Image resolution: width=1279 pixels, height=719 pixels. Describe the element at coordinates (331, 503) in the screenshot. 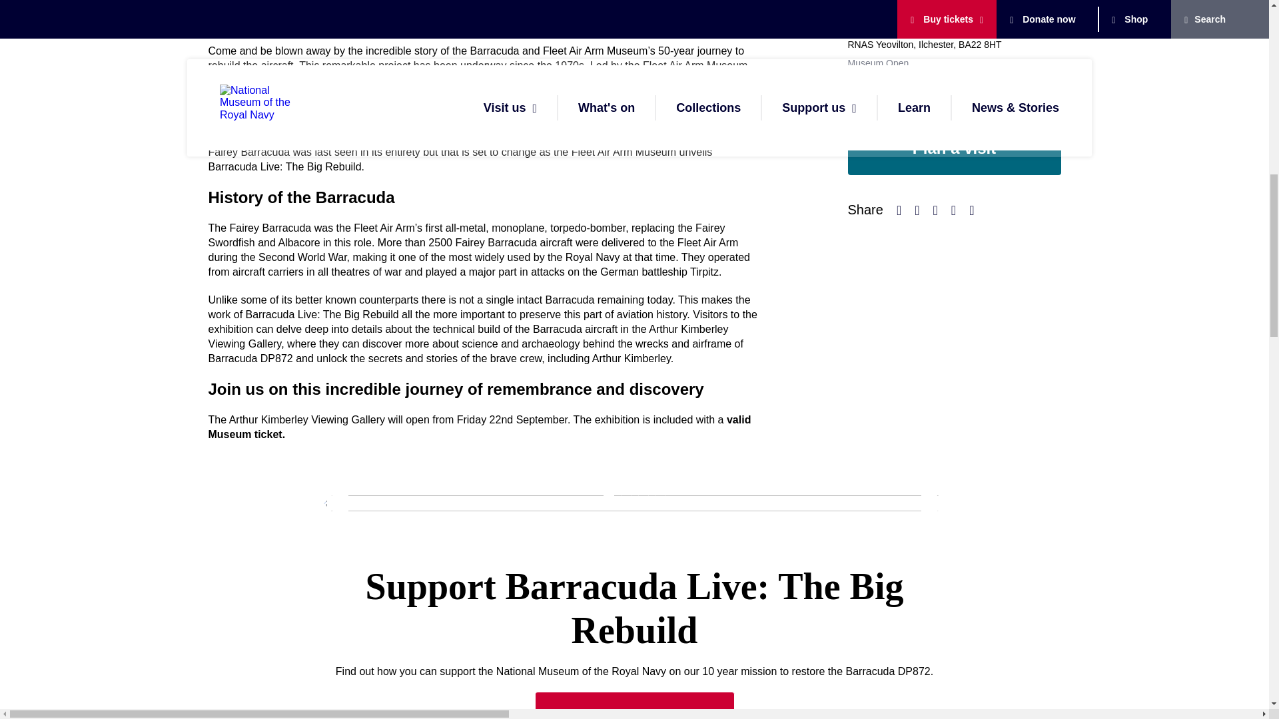

I see `Previous slide` at that location.